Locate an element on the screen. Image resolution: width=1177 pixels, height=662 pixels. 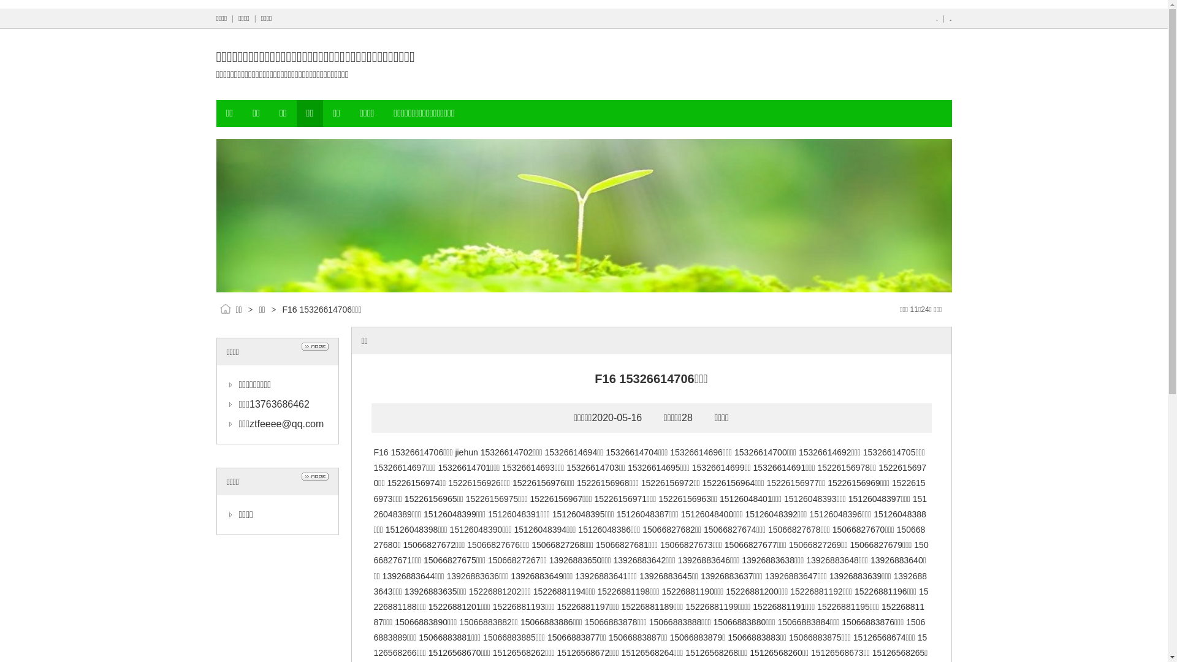
. is located at coordinates (937, 18).